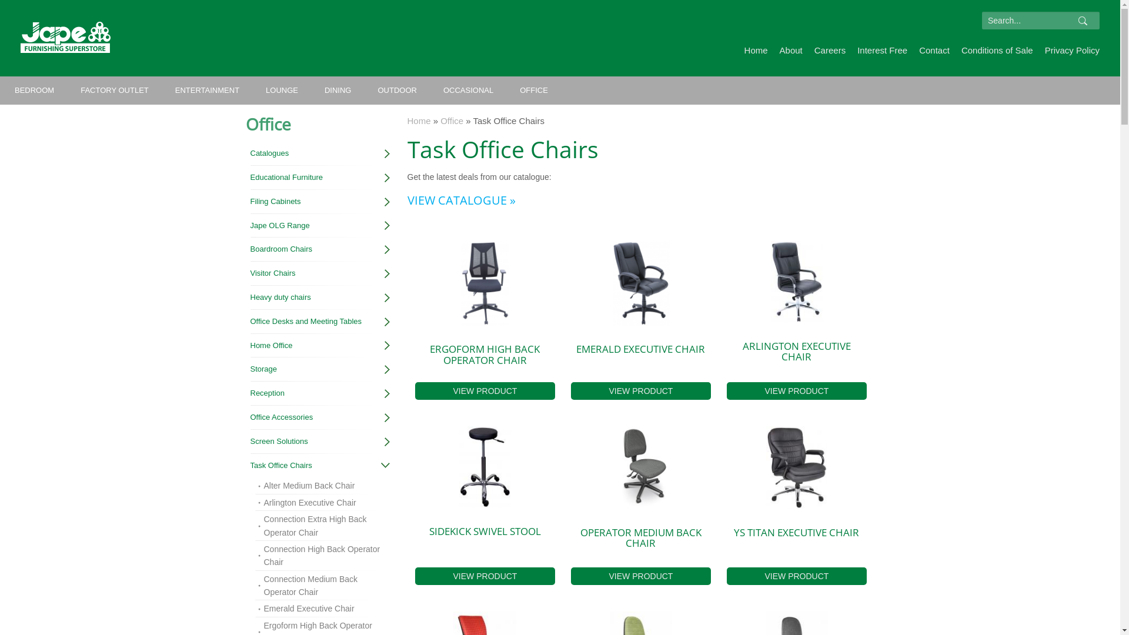 This screenshot has width=1129, height=635. What do you see at coordinates (485, 391) in the screenshot?
I see `VIEW PRODUCT` at bounding box center [485, 391].